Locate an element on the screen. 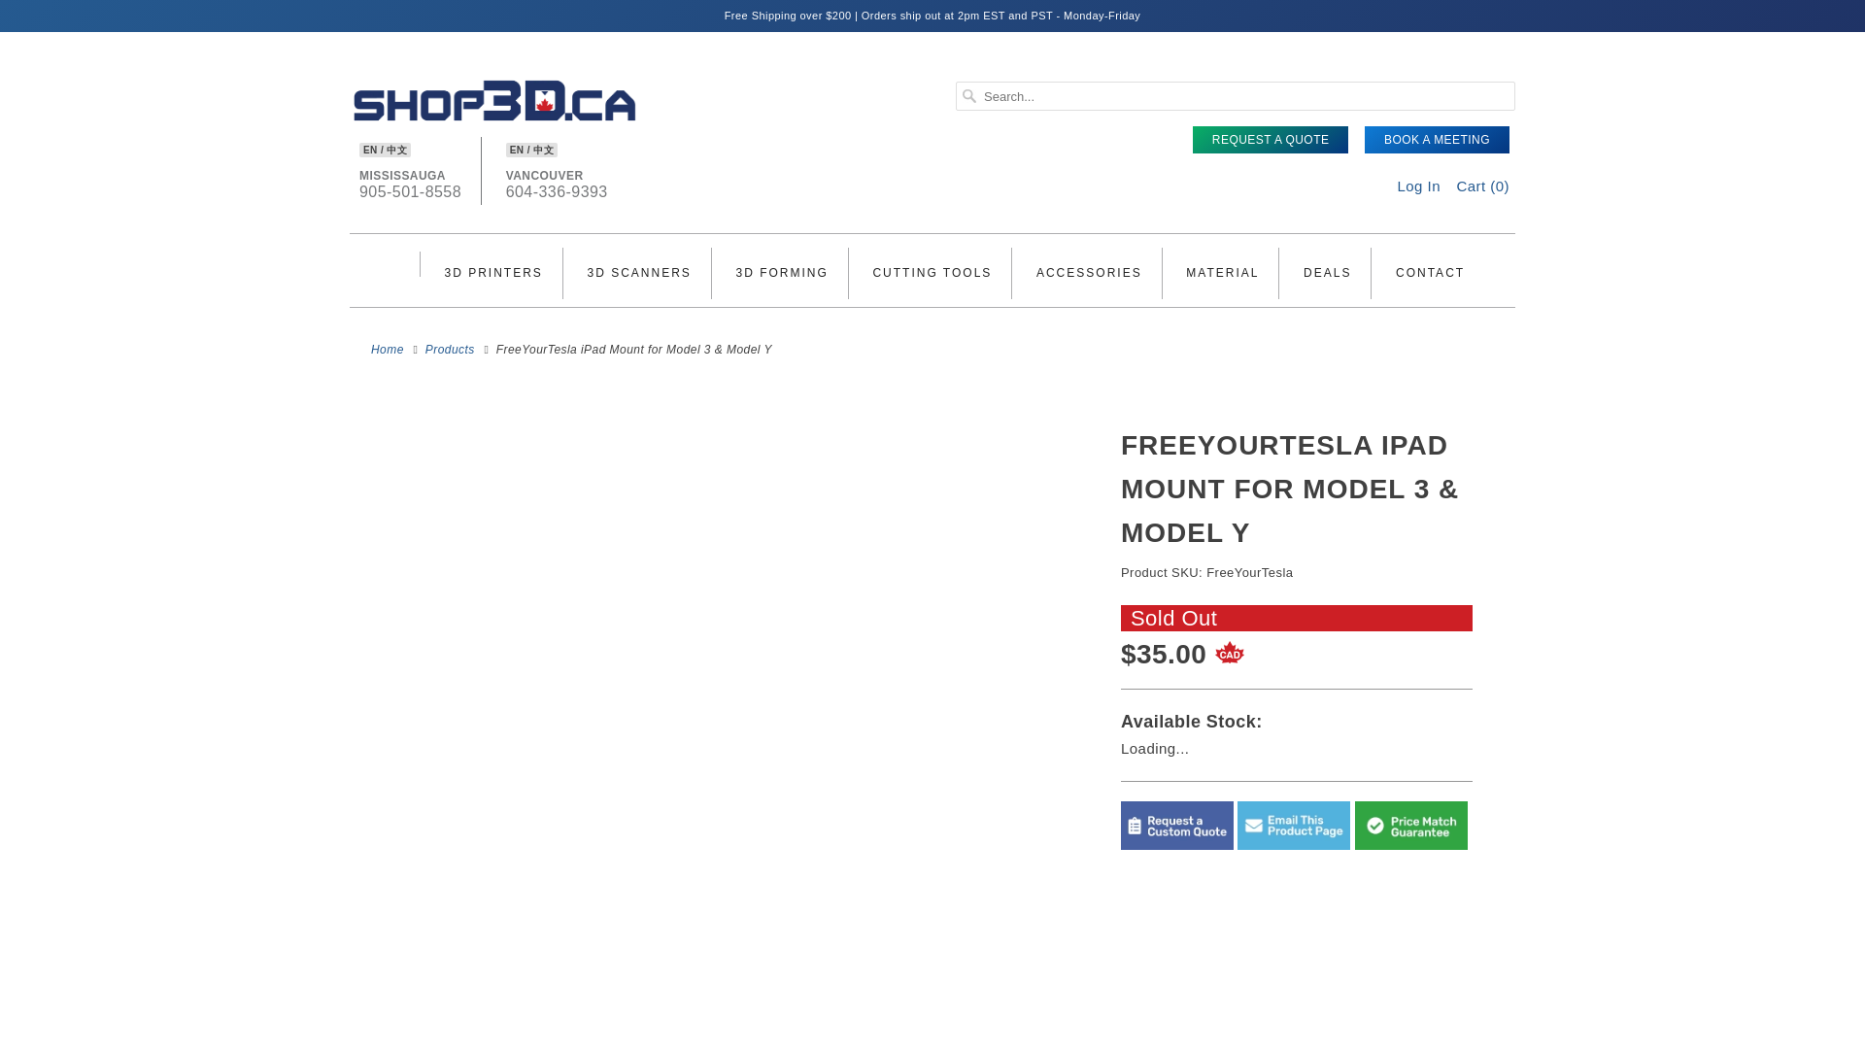 This screenshot has width=1865, height=1049. Shop3D.ca is located at coordinates (495, 138).